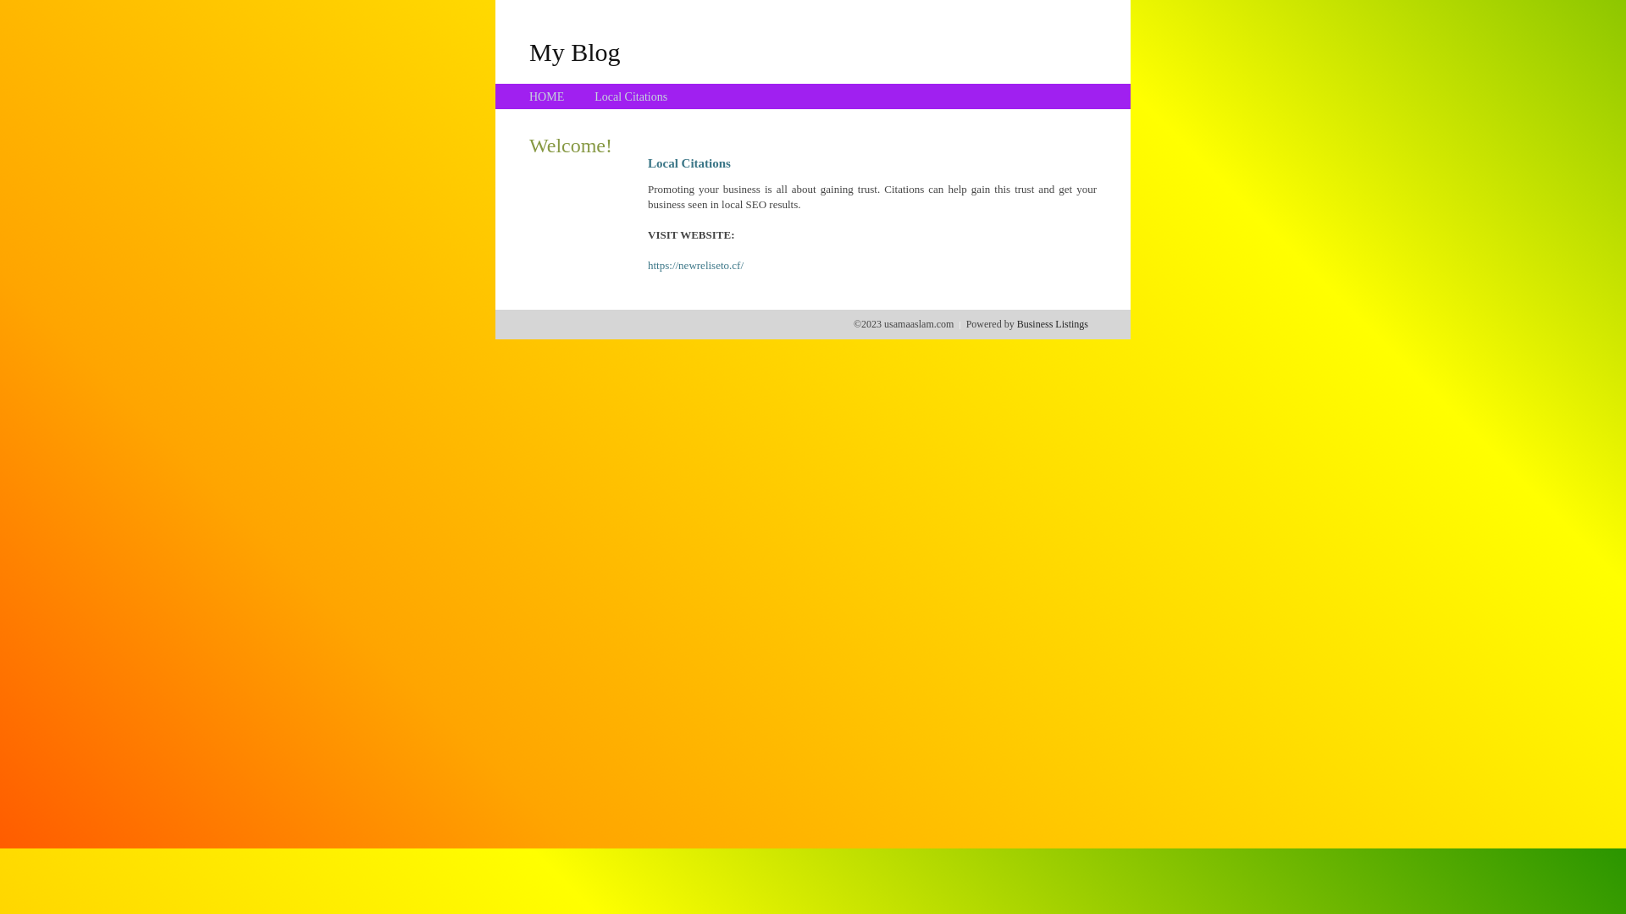  What do you see at coordinates (696, 266) in the screenshot?
I see `https://newreliseto.cf/` at bounding box center [696, 266].